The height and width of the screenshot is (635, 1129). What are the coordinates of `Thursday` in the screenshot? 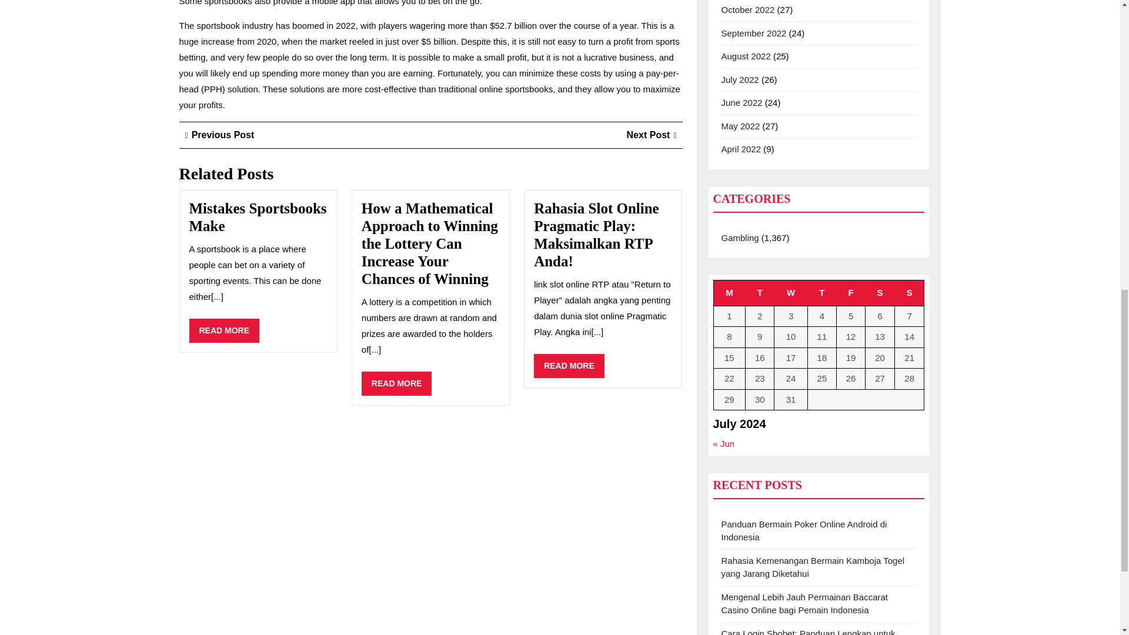 It's located at (258, 218).